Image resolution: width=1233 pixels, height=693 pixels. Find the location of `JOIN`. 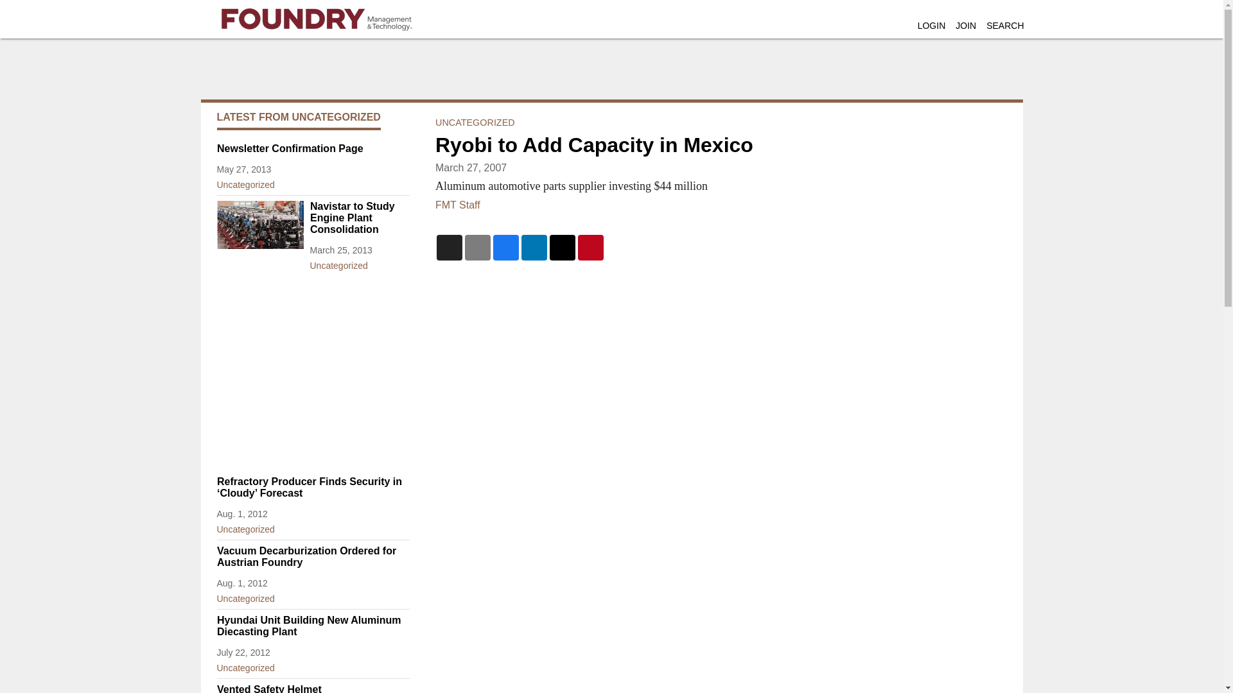

JOIN is located at coordinates (966, 26).